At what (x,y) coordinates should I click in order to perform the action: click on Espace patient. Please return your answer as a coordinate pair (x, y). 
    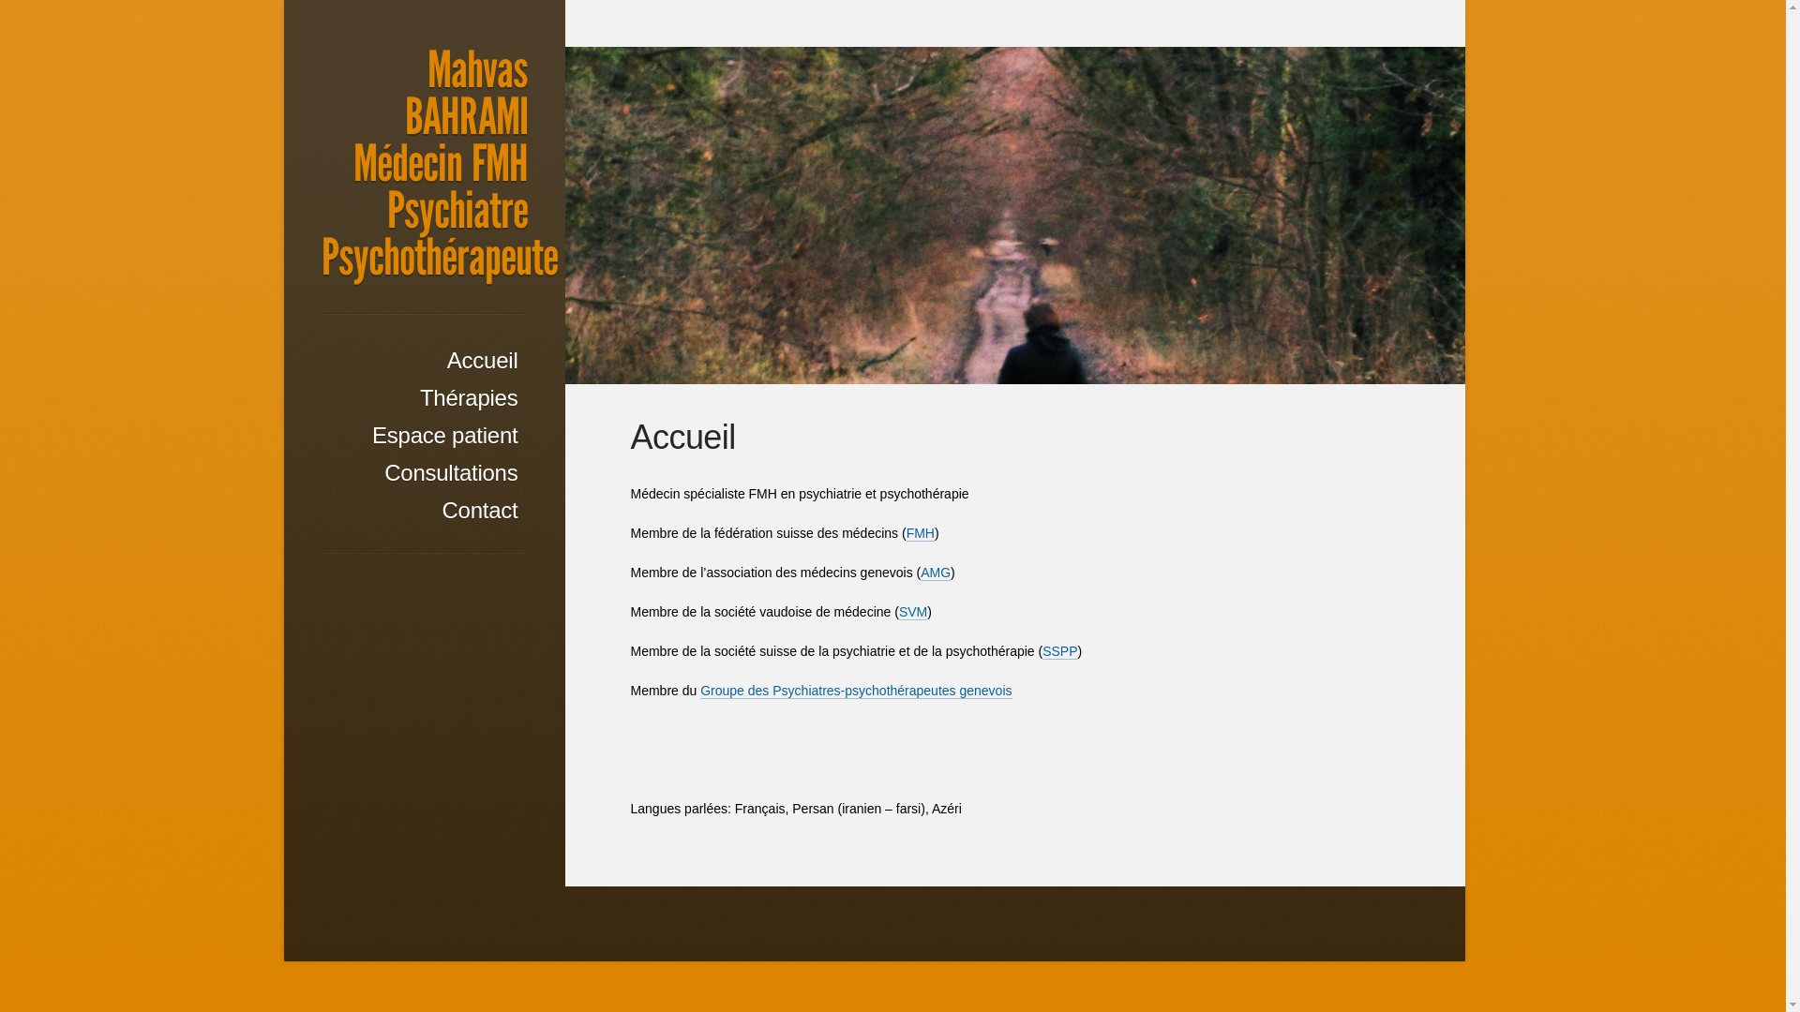
    Looking at the image, I should click on (424, 436).